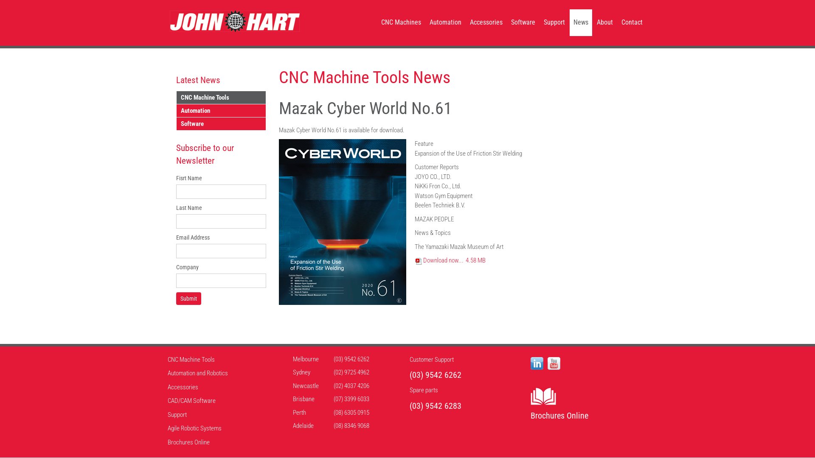  What do you see at coordinates (183, 387) in the screenshot?
I see `Accessories` at bounding box center [183, 387].